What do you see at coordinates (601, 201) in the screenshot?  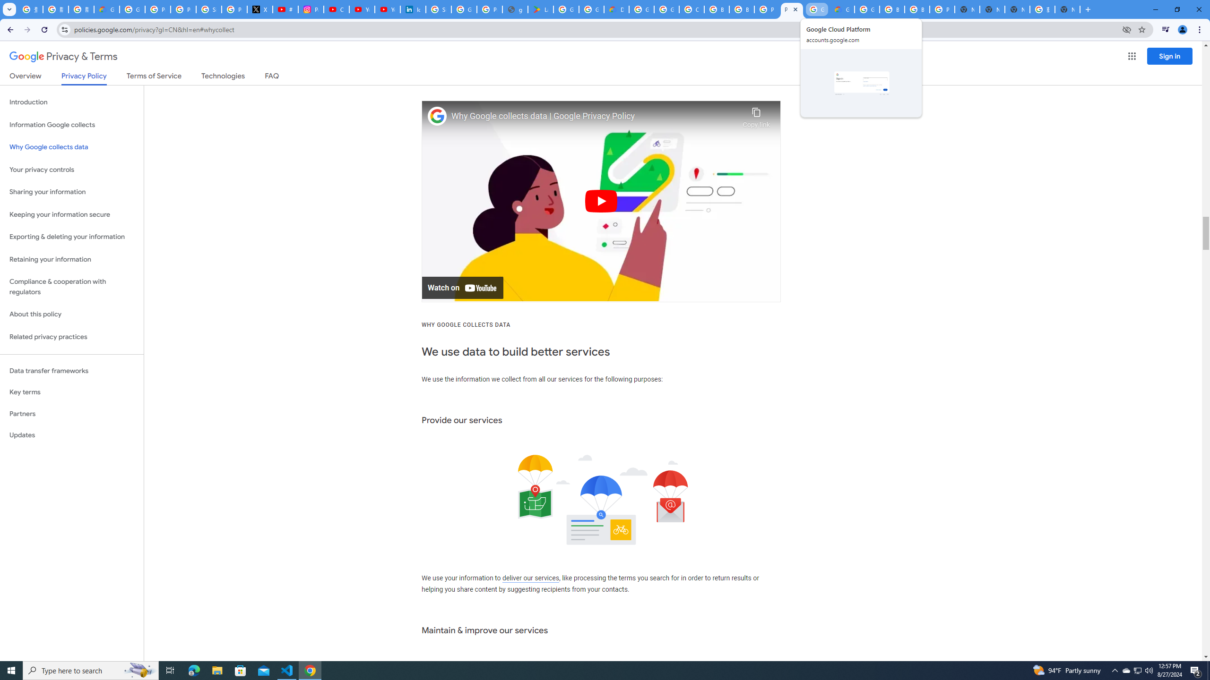 I see `Play` at bounding box center [601, 201].